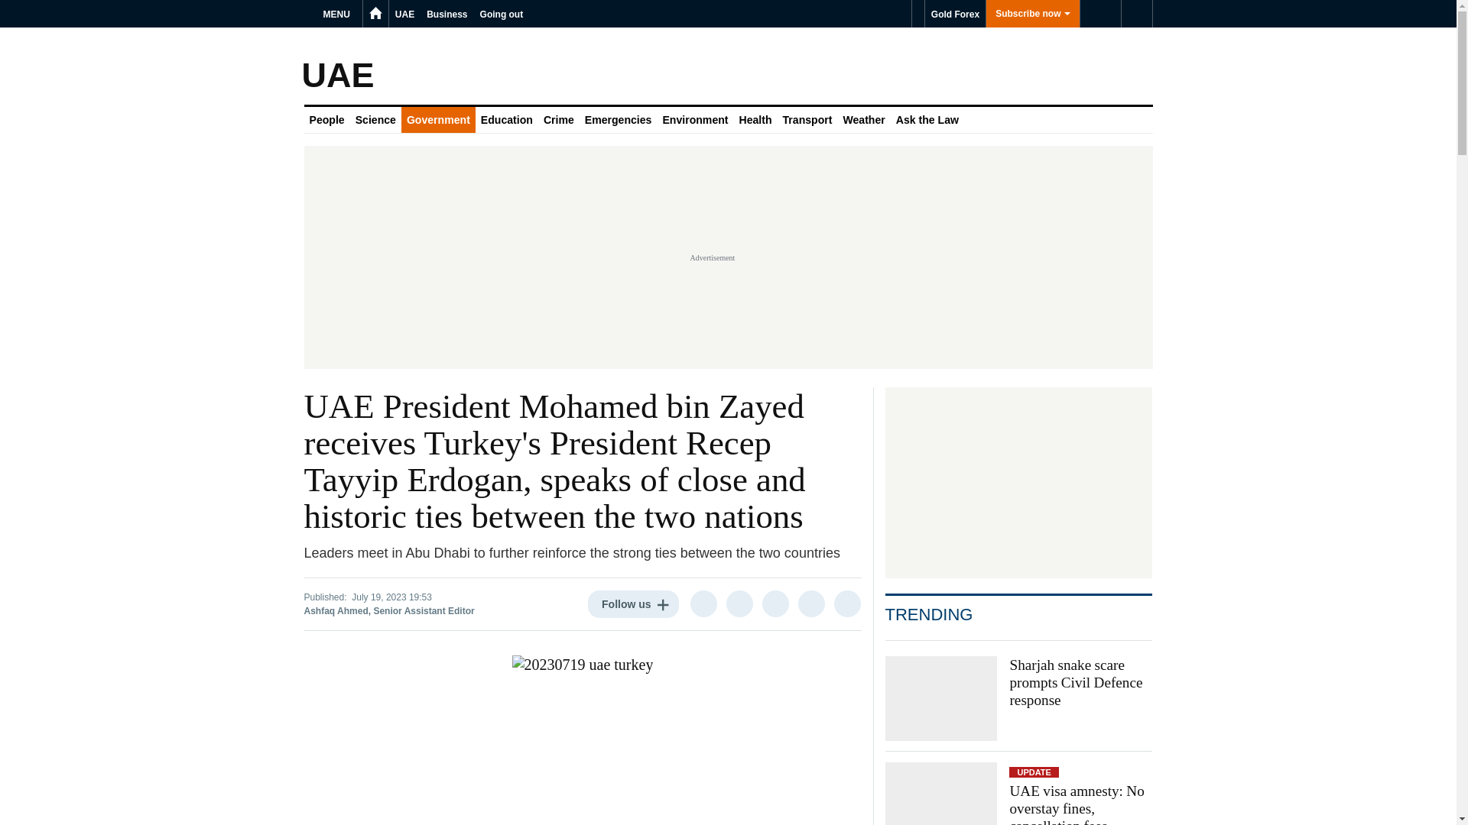 The width and height of the screenshot is (1468, 825). What do you see at coordinates (447, 14) in the screenshot?
I see `Business` at bounding box center [447, 14].